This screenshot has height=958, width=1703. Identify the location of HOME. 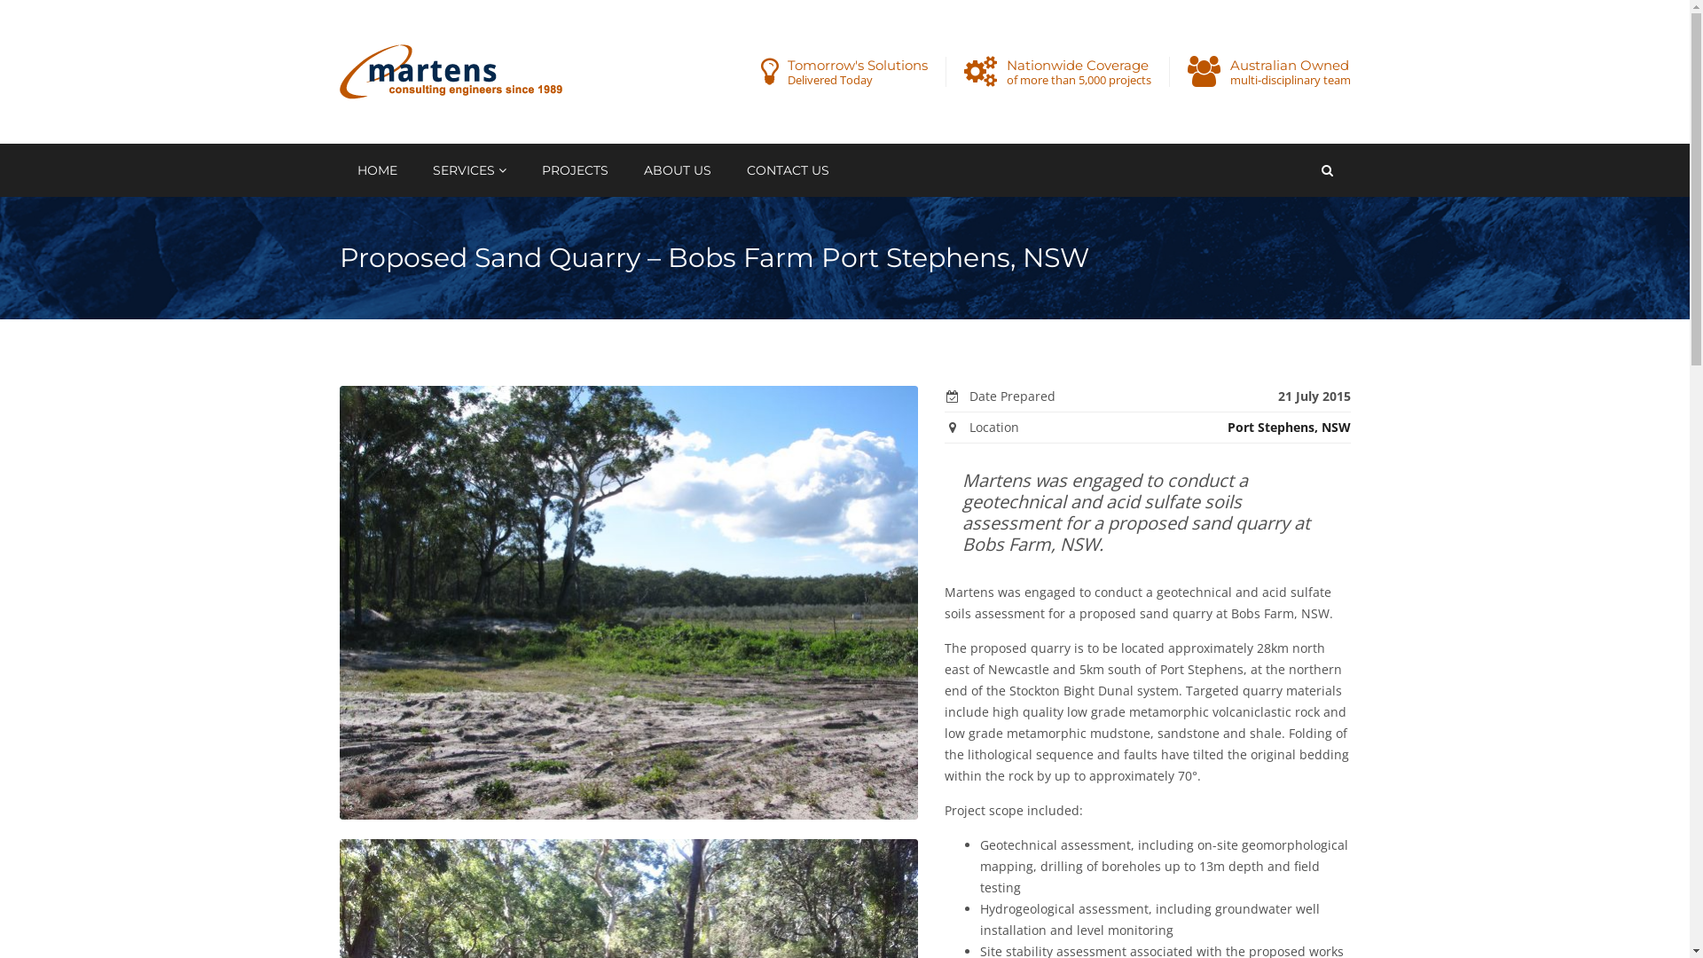
(376, 170).